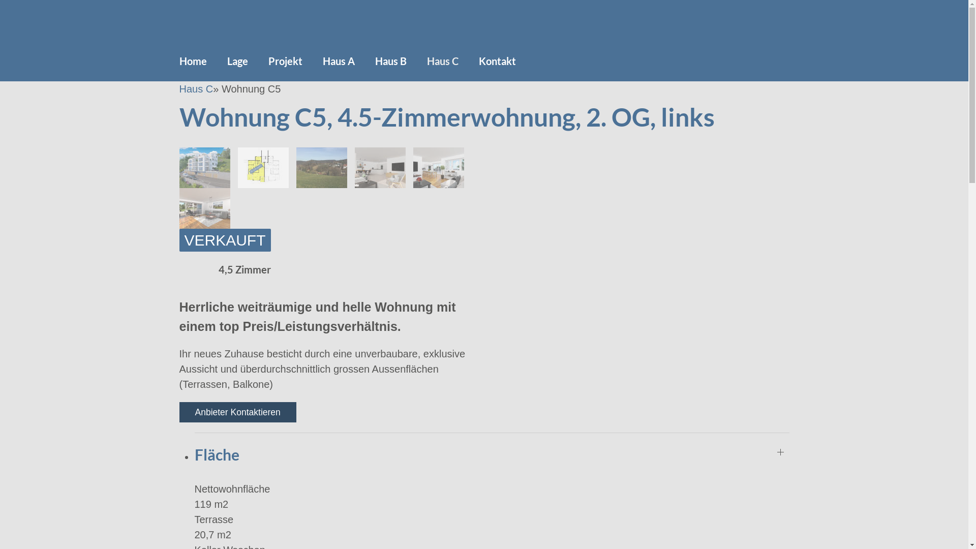  What do you see at coordinates (286, 61) in the screenshot?
I see `Projekt` at bounding box center [286, 61].